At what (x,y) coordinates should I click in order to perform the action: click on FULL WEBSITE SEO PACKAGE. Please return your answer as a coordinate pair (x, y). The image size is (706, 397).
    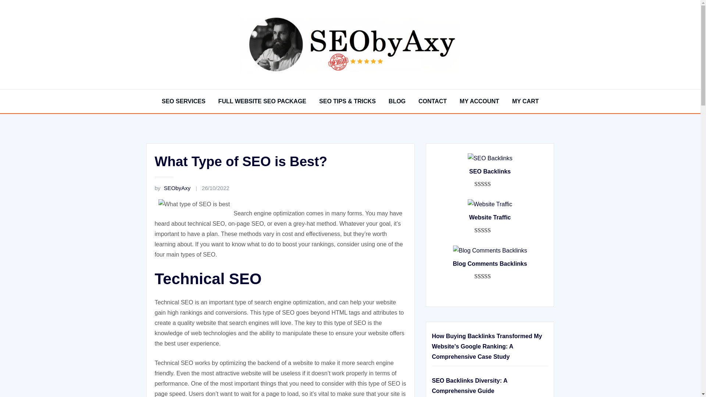
    Looking at the image, I should click on (262, 101).